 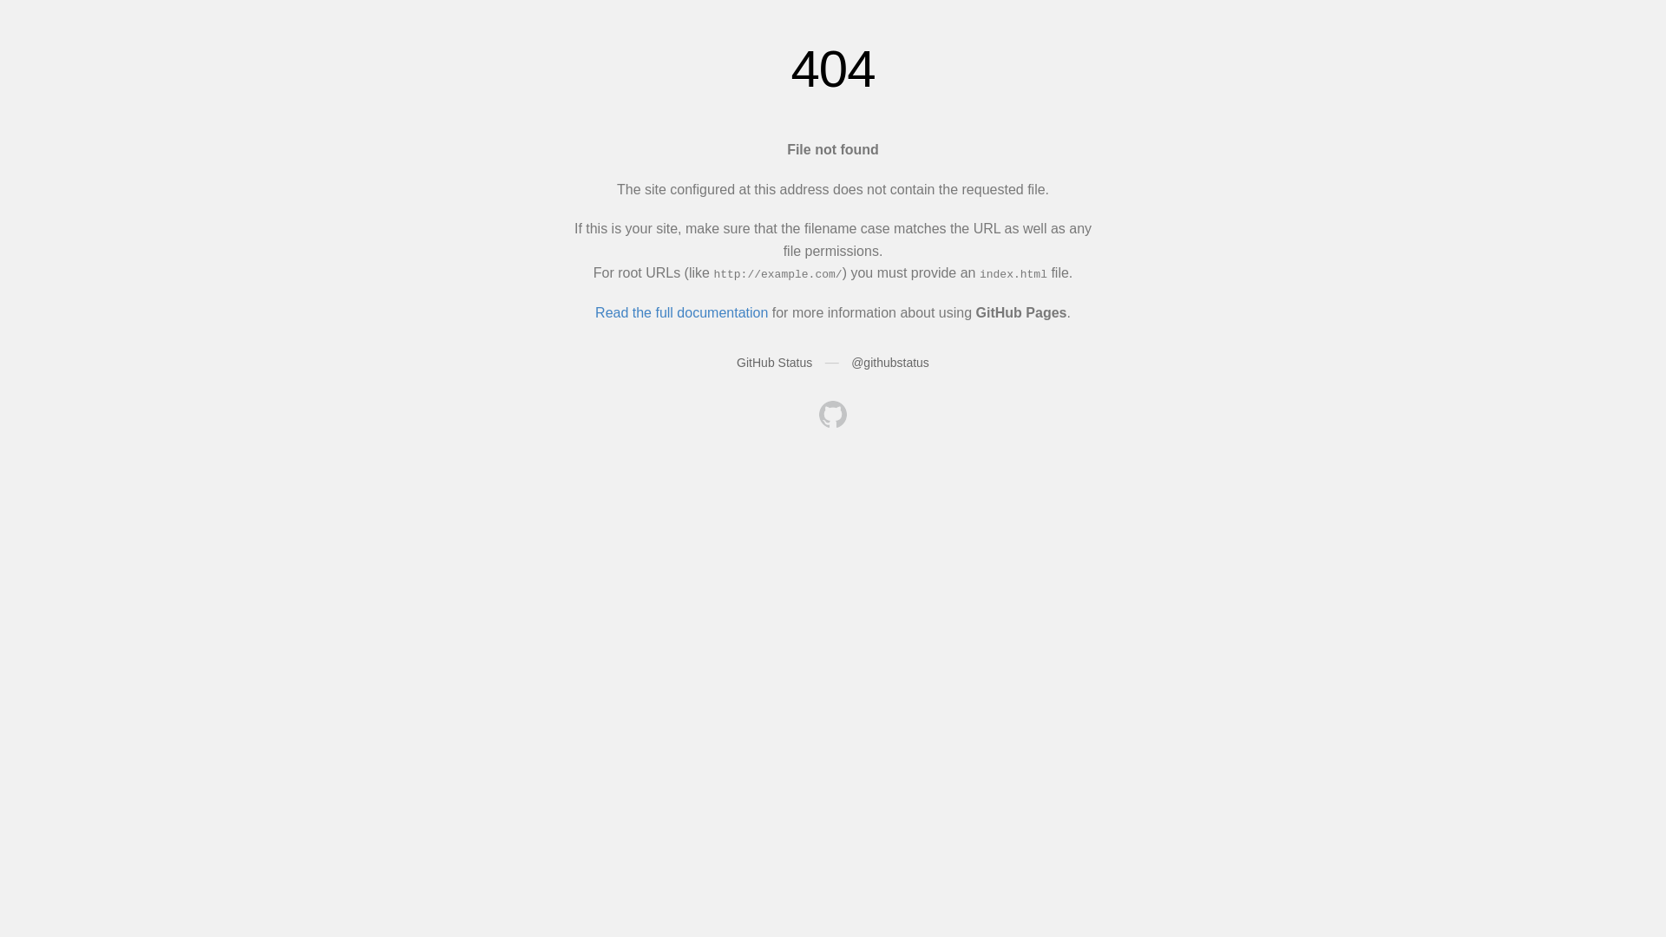 I want to click on @githubstatus, so click(x=890, y=363).